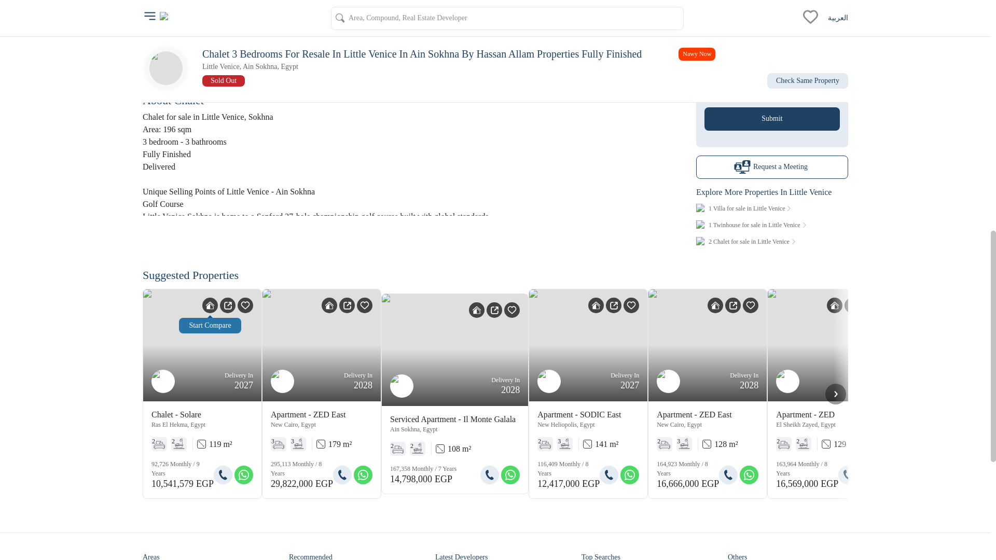  What do you see at coordinates (772, 208) in the screenshot?
I see `1 Villa for sale in Little Venice` at bounding box center [772, 208].